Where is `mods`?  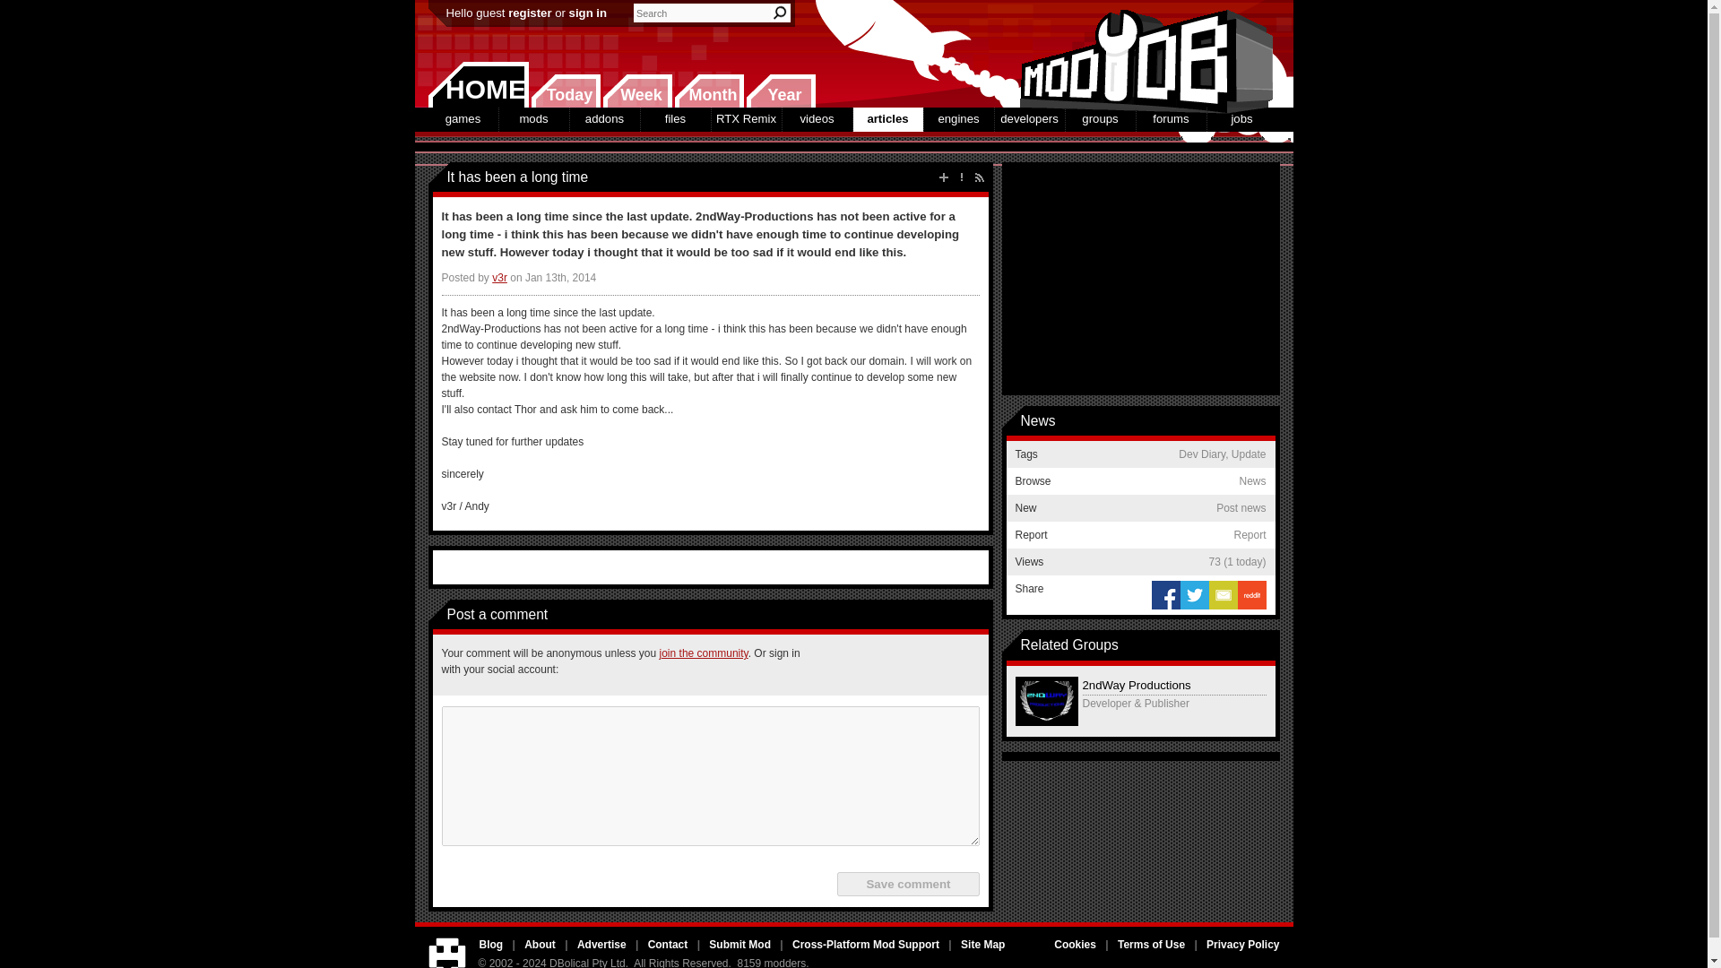 mods is located at coordinates (532, 118).